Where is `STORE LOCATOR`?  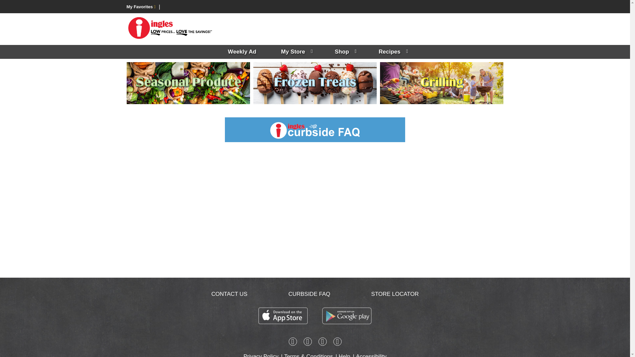
STORE LOCATOR is located at coordinates (395, 294).